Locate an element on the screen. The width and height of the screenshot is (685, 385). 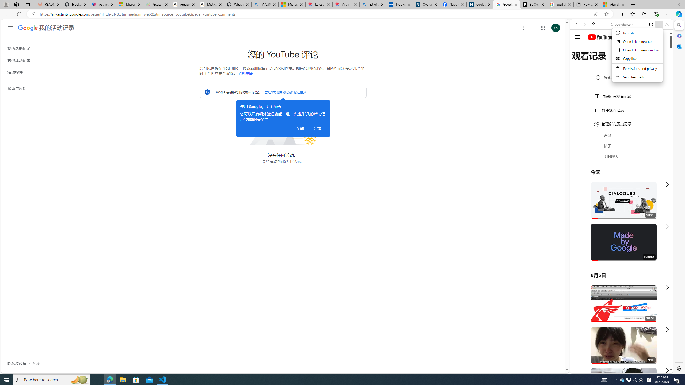
Arthritis: Ask Health Professionals is located at coordinates (346, 5).